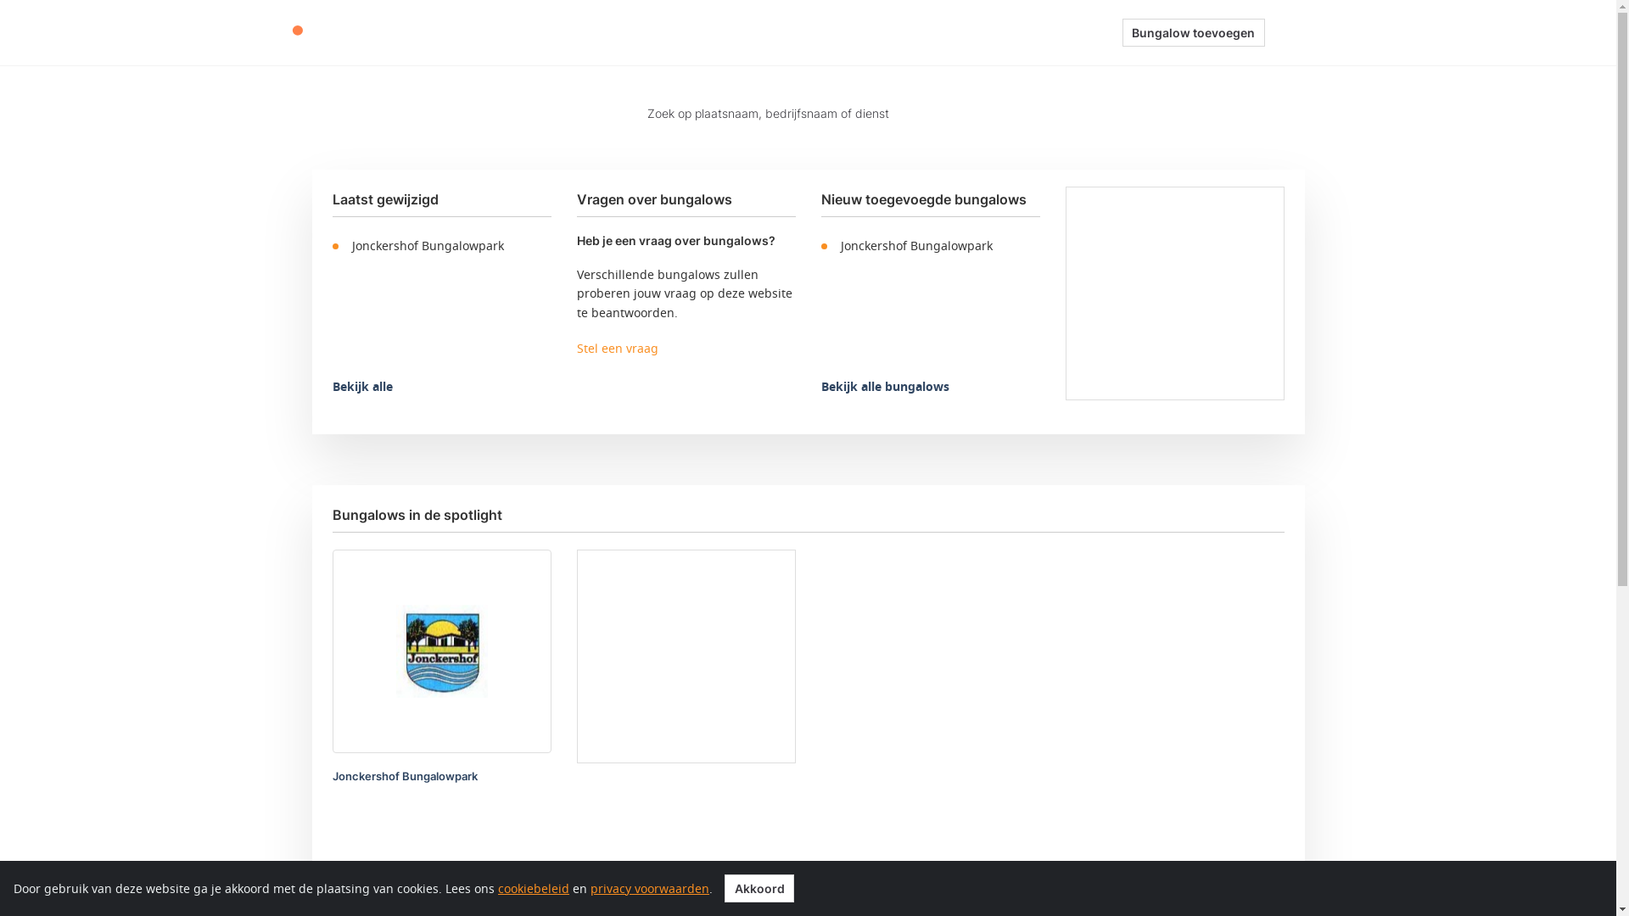 The height and width of the screenshot is (916, 1629). I want to click on Advertisement, so click(686, 656).